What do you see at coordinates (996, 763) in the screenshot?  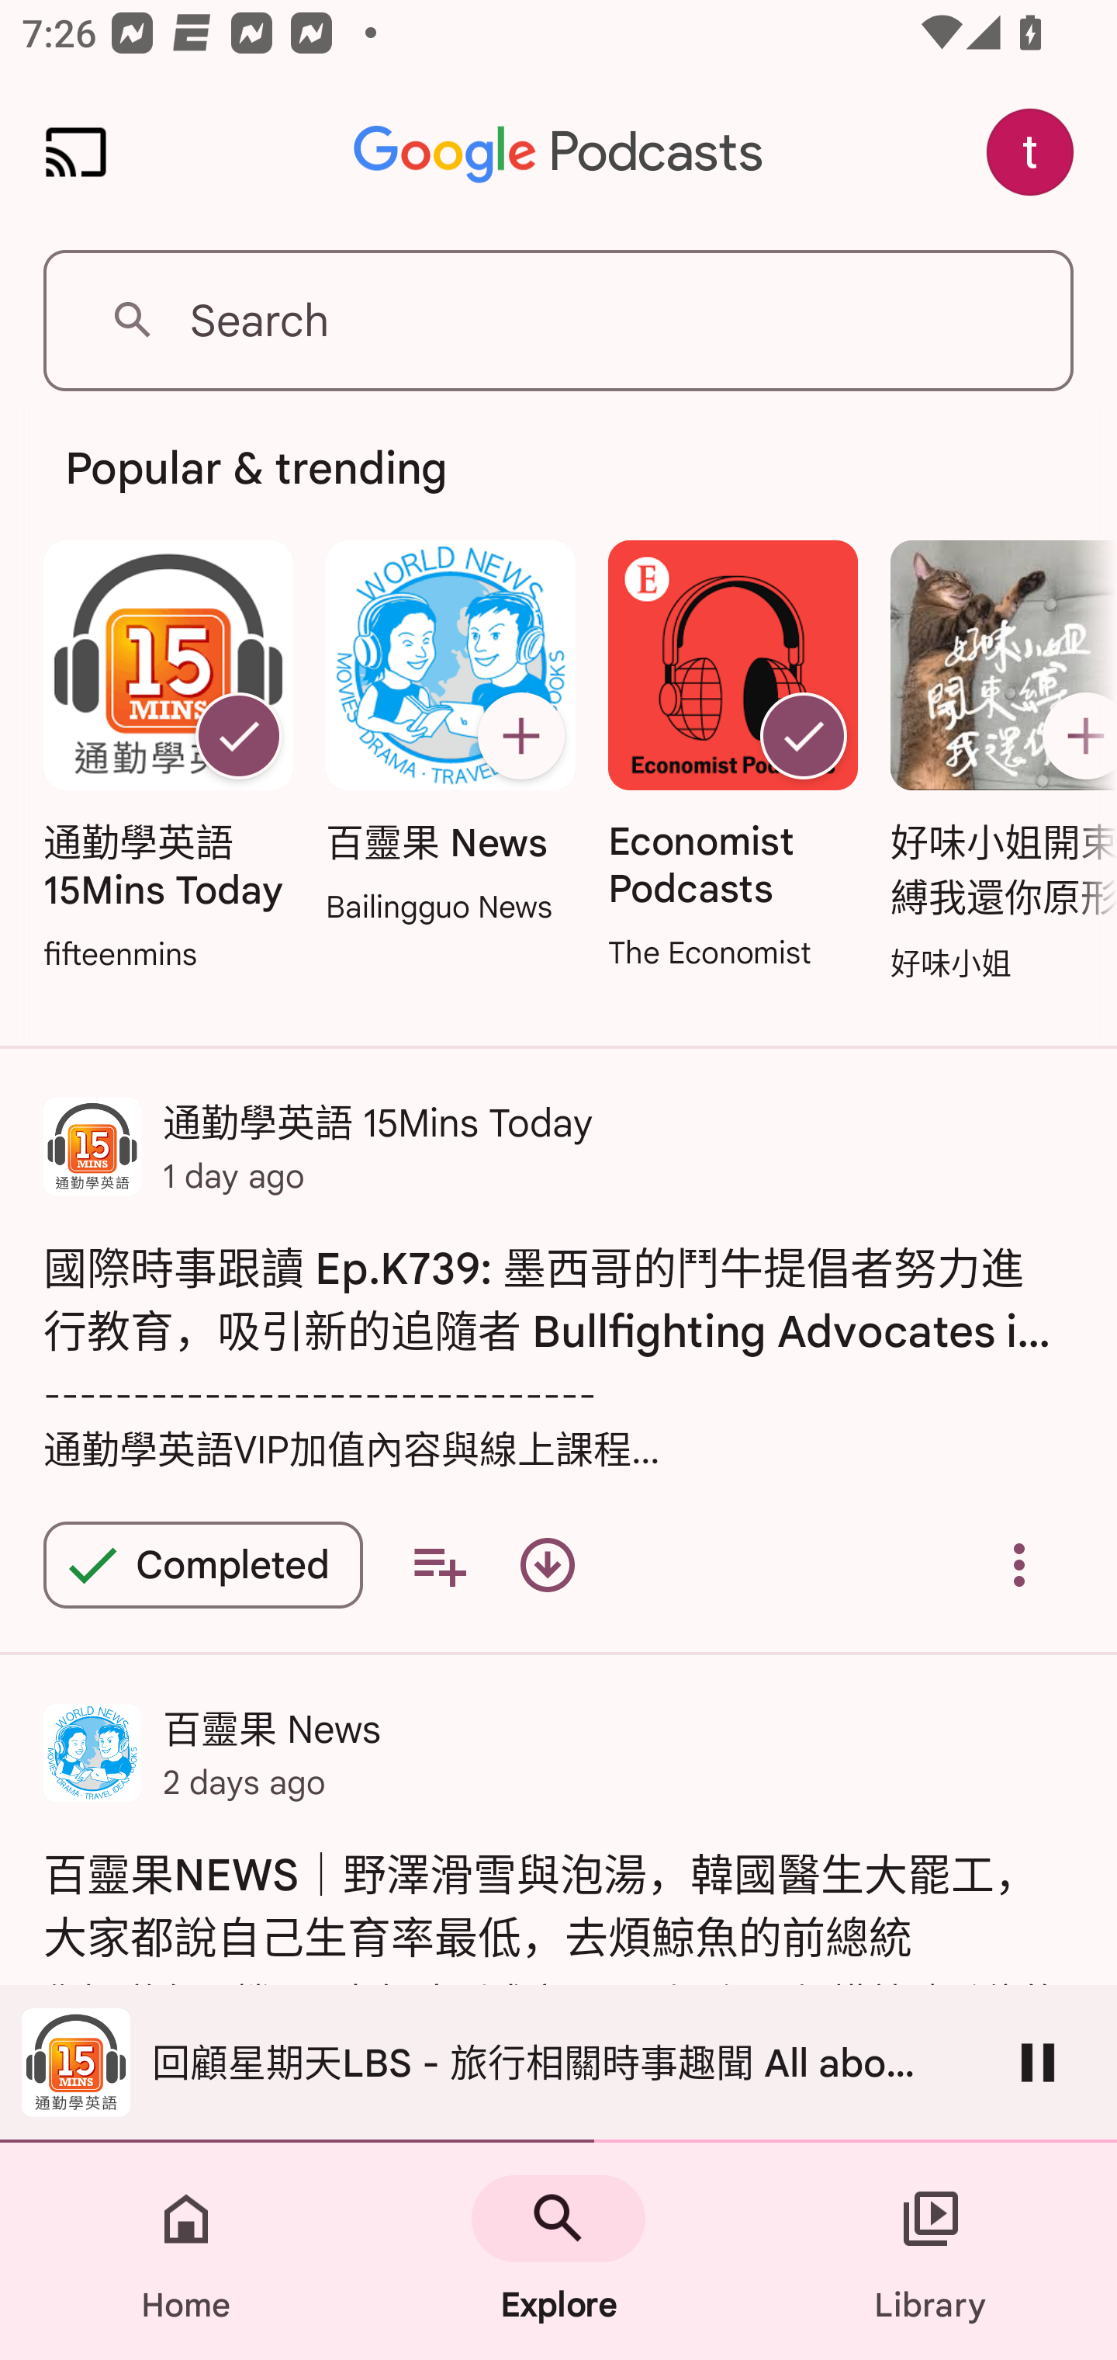 I see `好味小姐開束縛我還你原形 Subscribe 好味小姐開束縛我還你原形 好味小姐` at bounding box center [996, 763].